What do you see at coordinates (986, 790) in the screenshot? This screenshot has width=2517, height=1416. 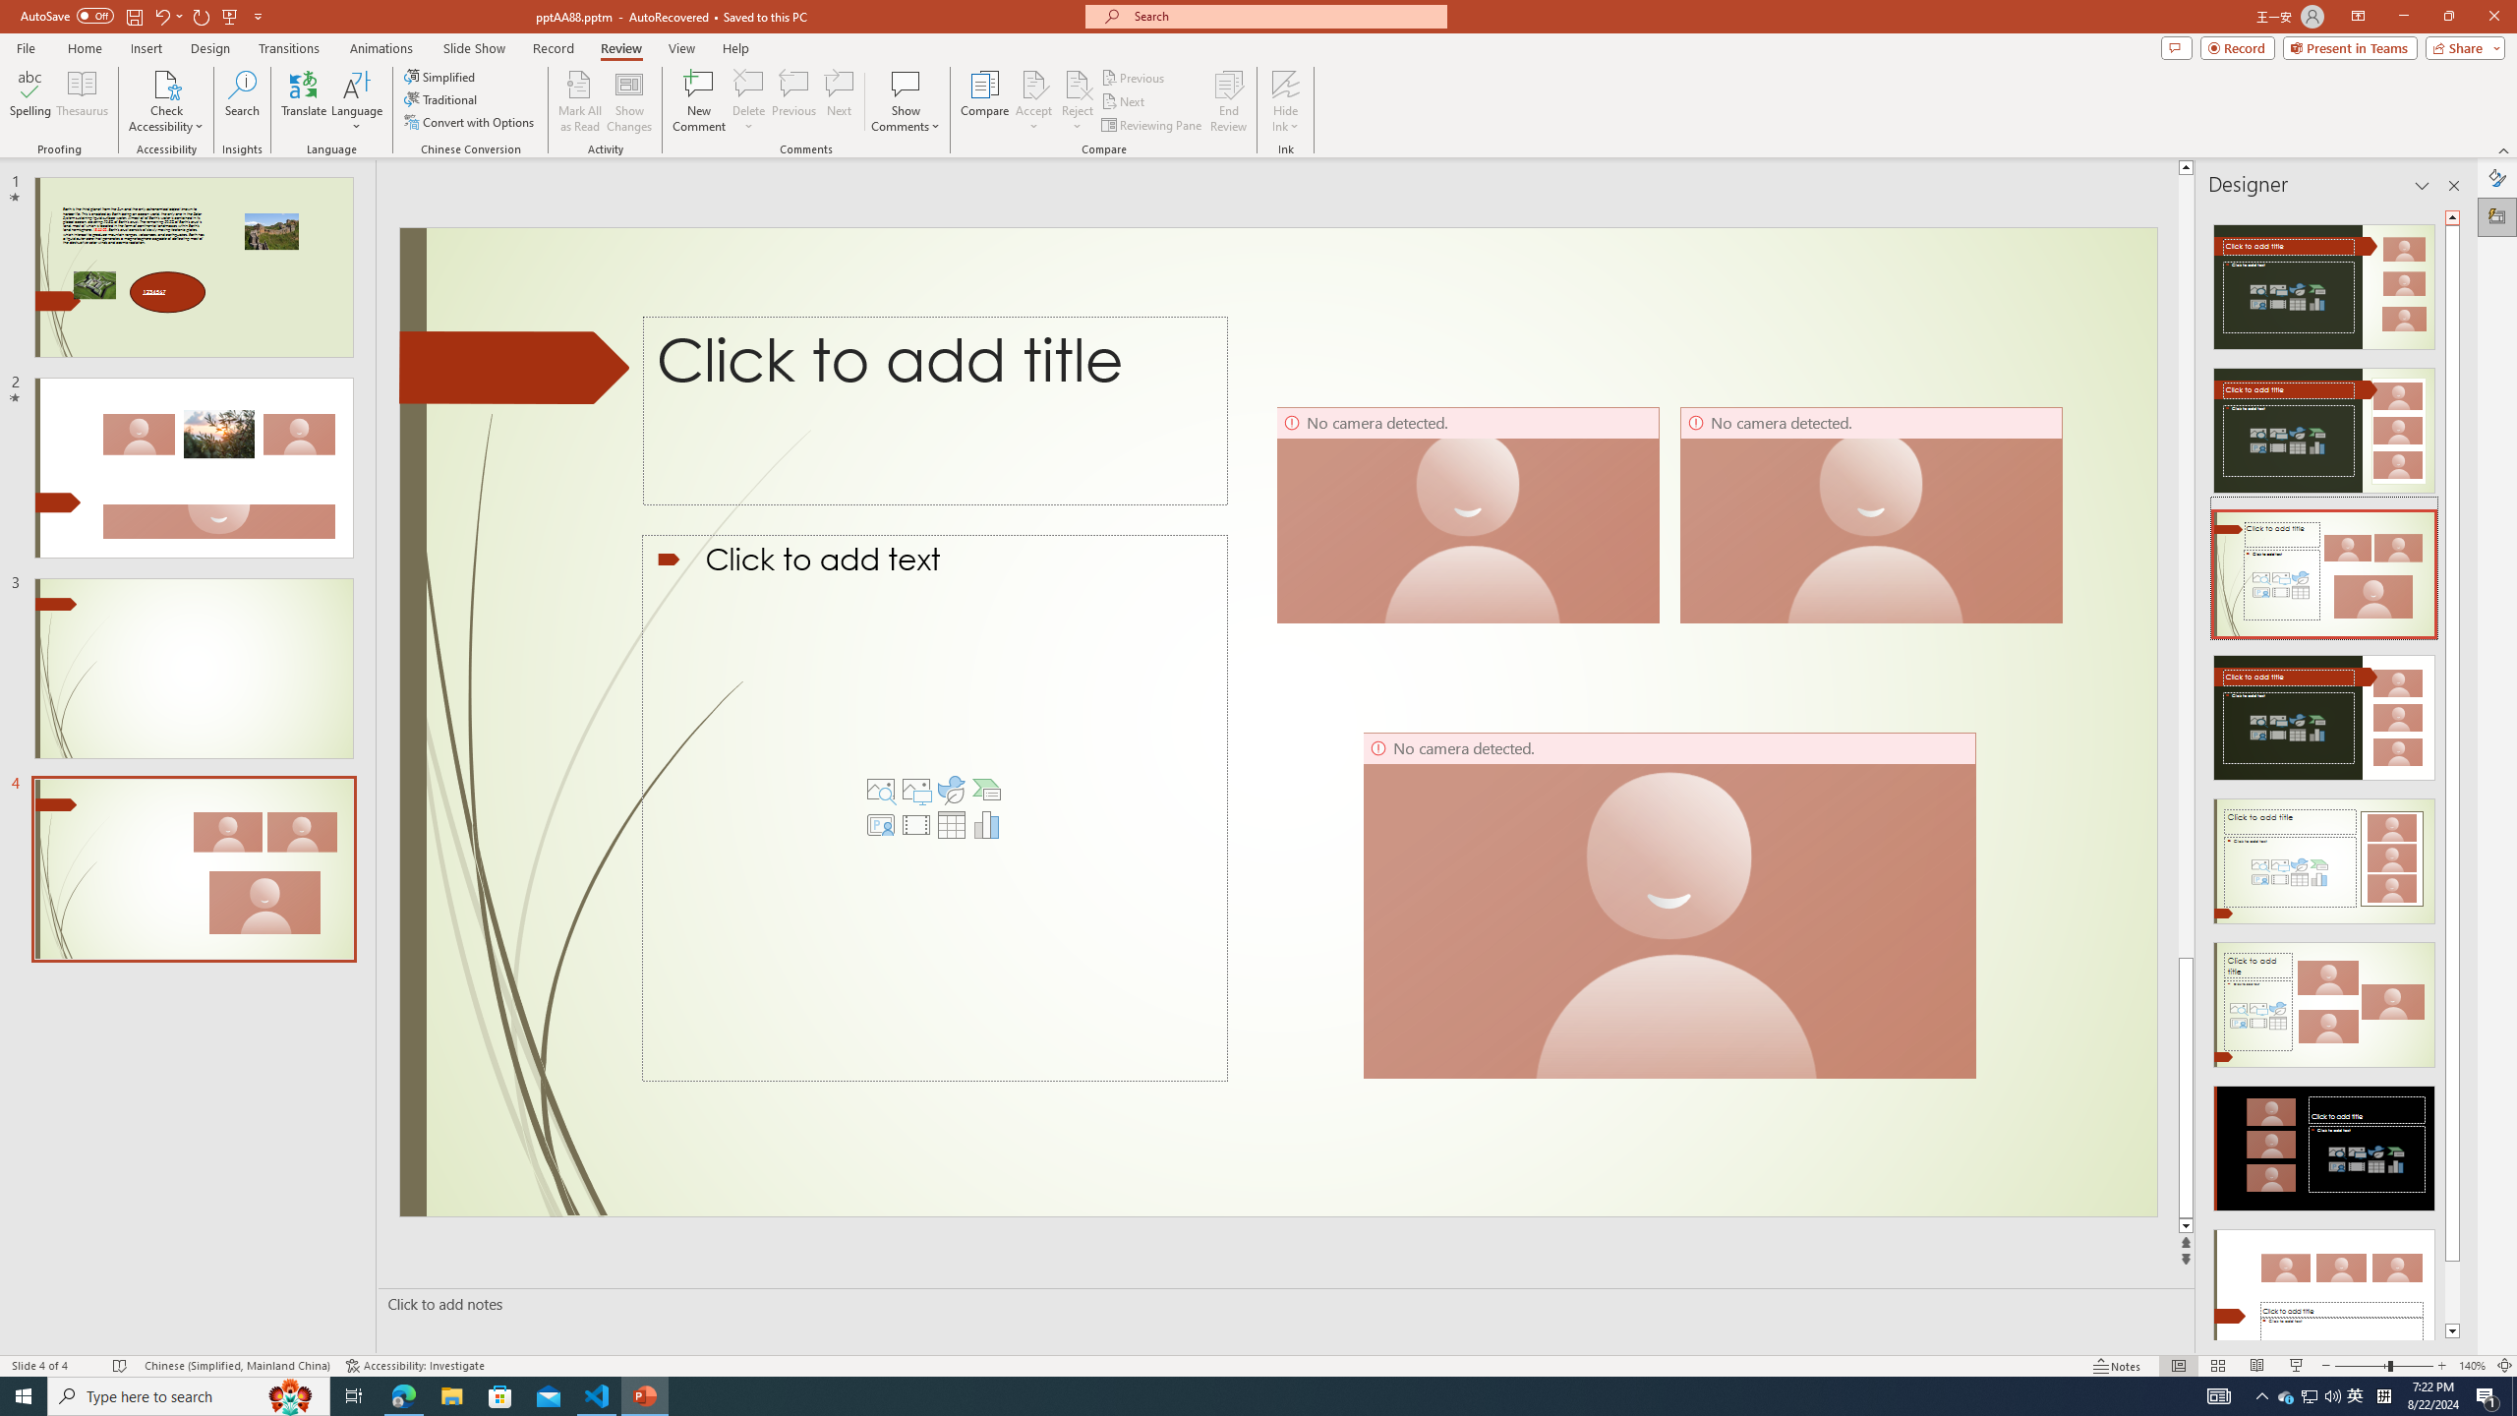 I see `Insert a SmartArt Graphic` at bounding box center [986, 790].